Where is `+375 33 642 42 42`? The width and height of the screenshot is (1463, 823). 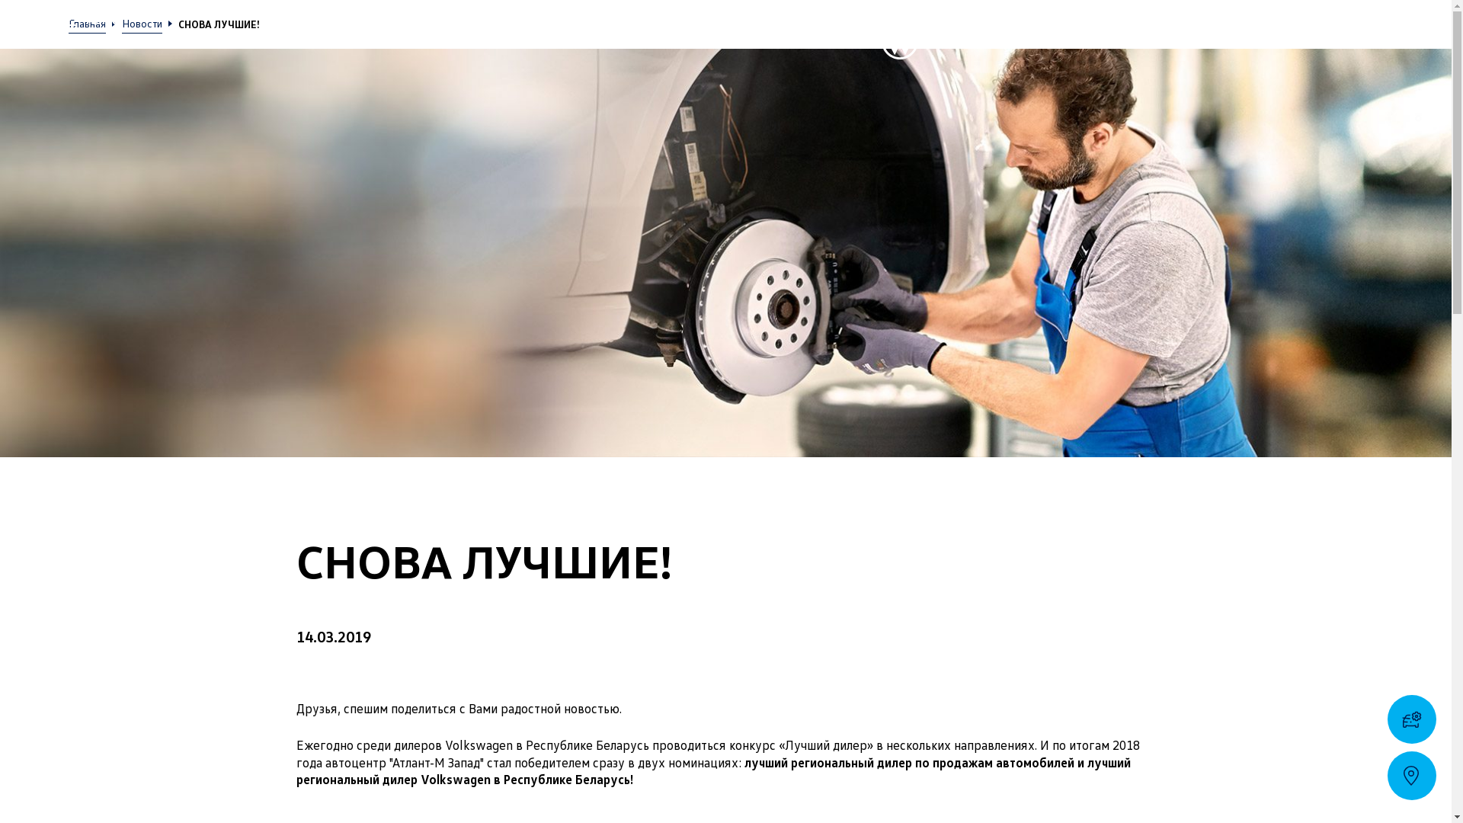
+375 33 642 42 42 is located at coordinates (1342, 18).